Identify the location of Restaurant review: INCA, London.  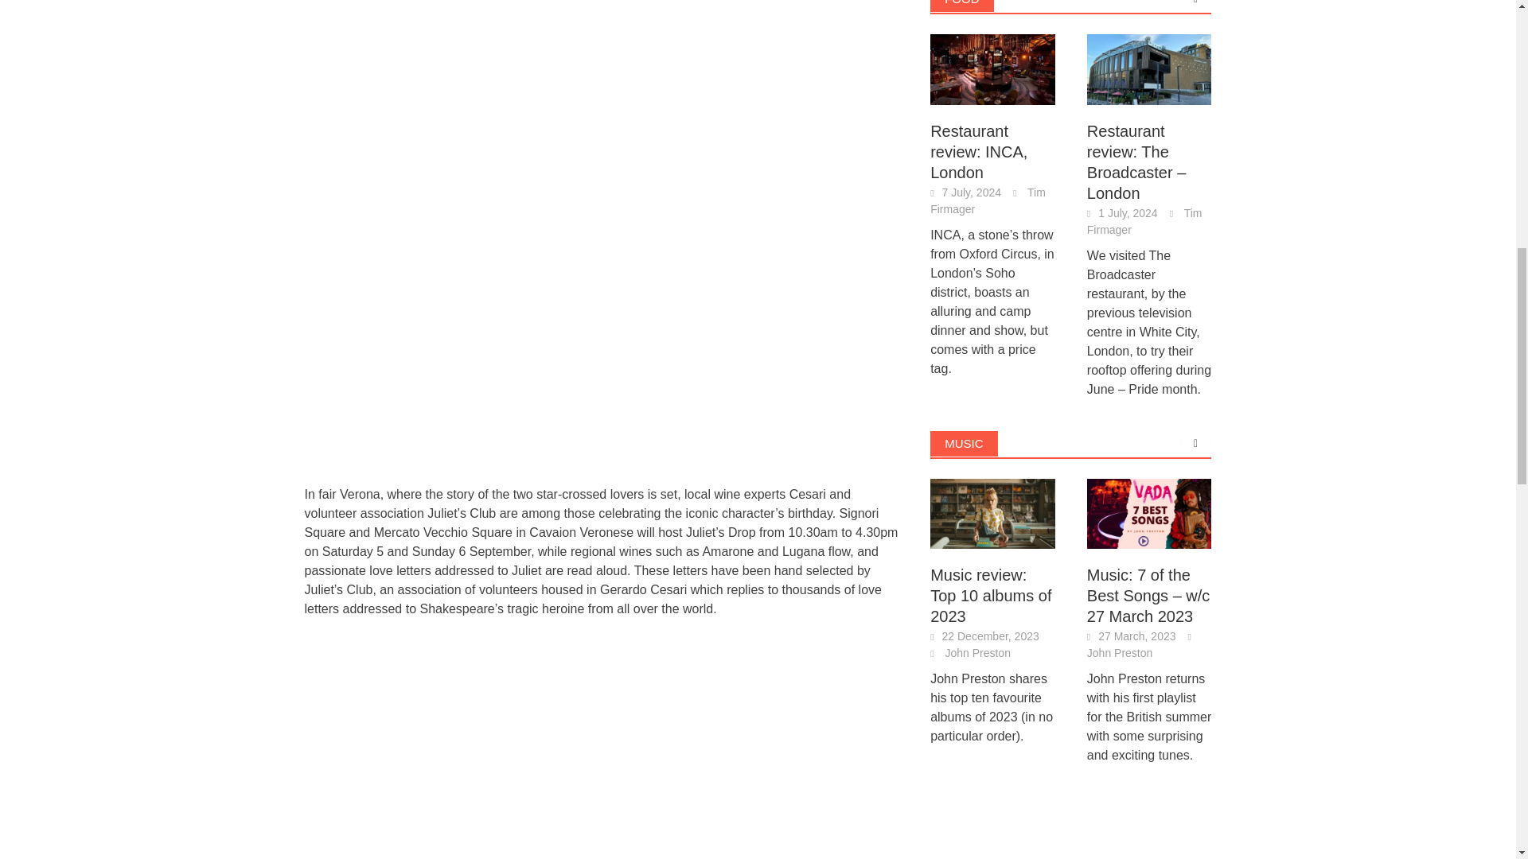
(993, 69).